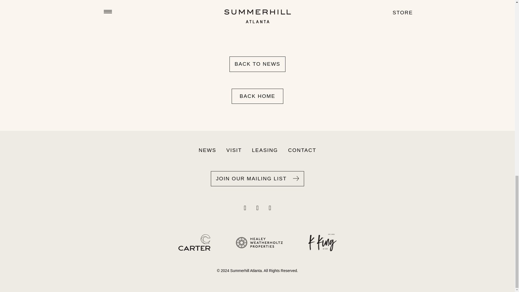 The image size is (519, 292). I want to click on Visit, so click(234, 150).